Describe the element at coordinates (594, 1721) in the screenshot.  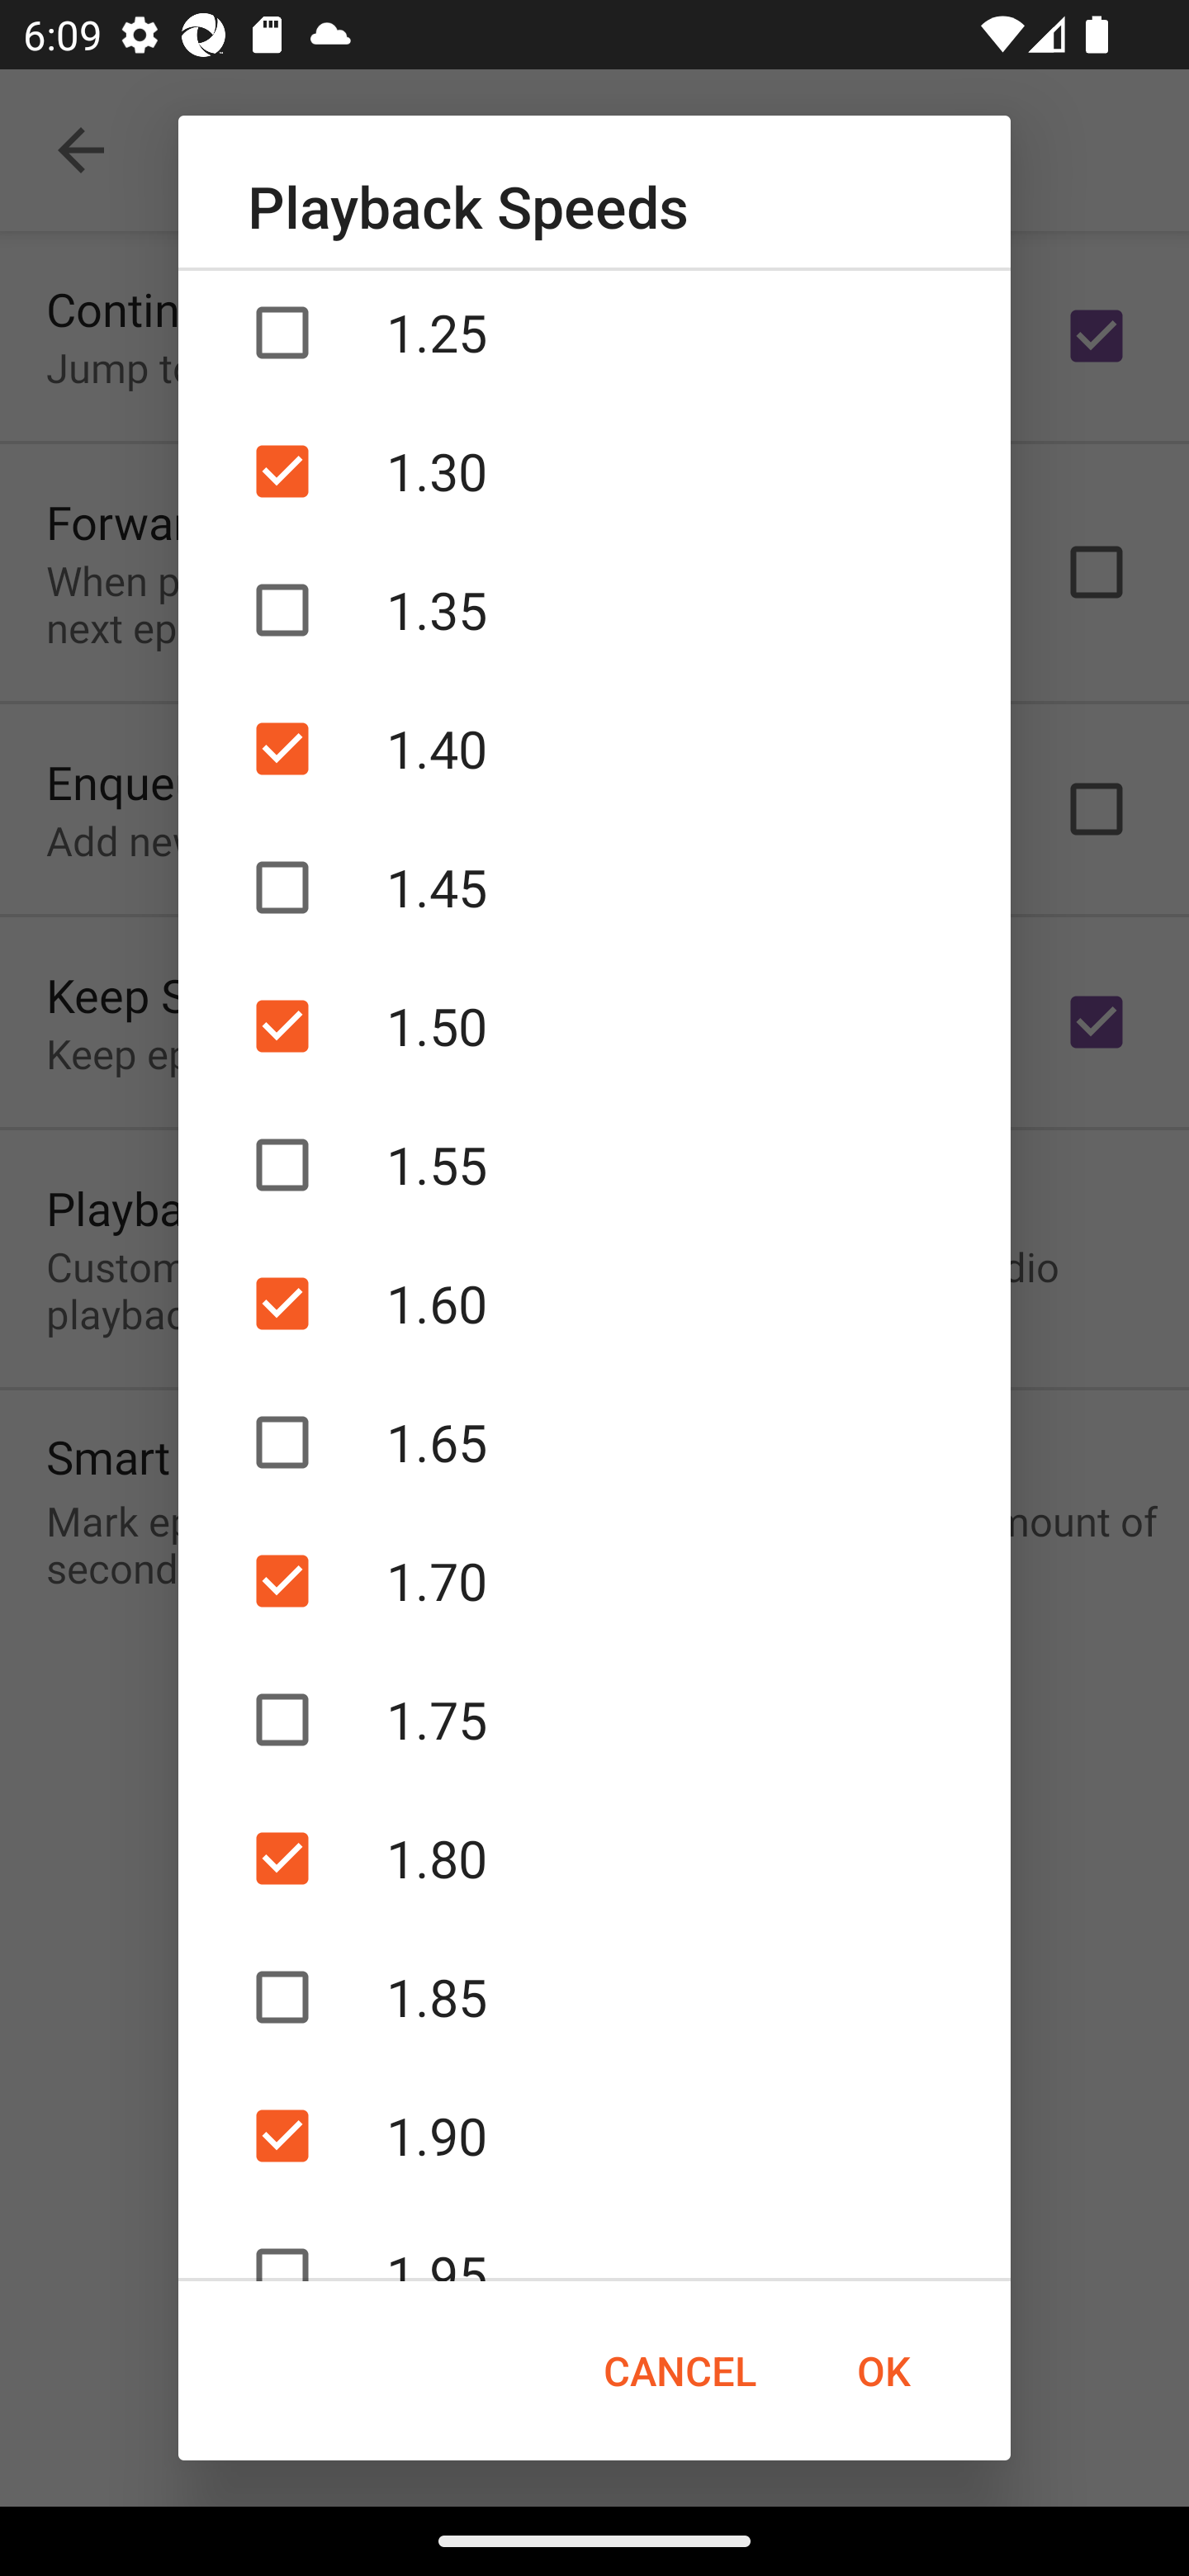
I see `1.75` at that location.